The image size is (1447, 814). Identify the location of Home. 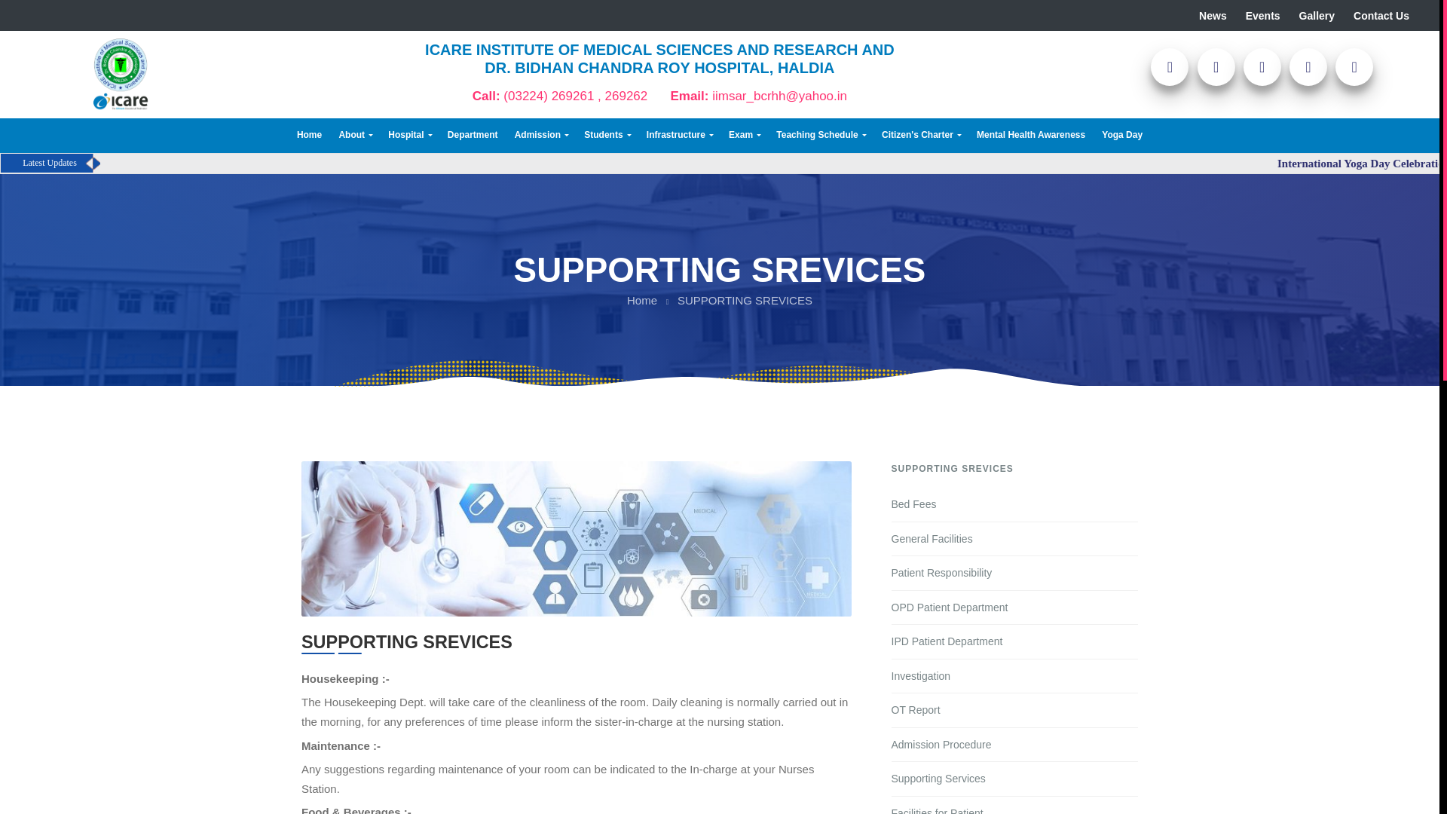
(309, 134).